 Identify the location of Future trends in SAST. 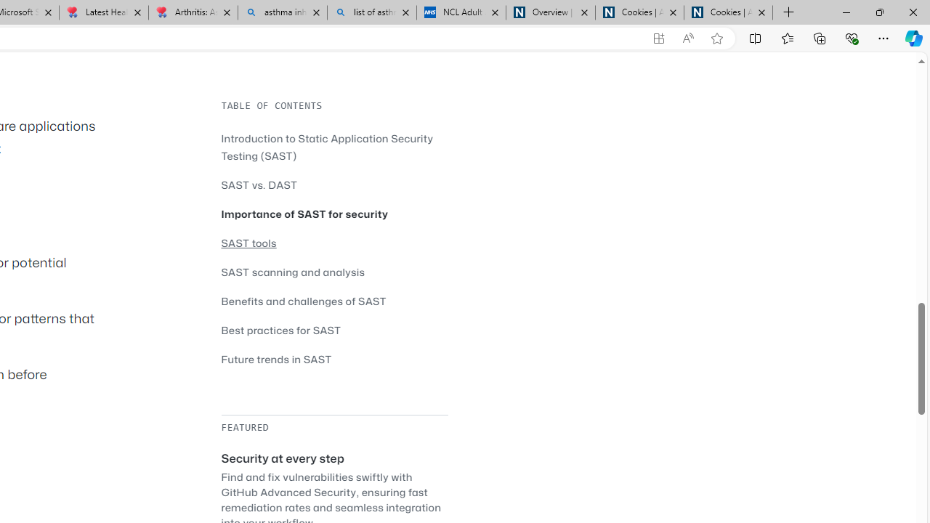
(276, 359).